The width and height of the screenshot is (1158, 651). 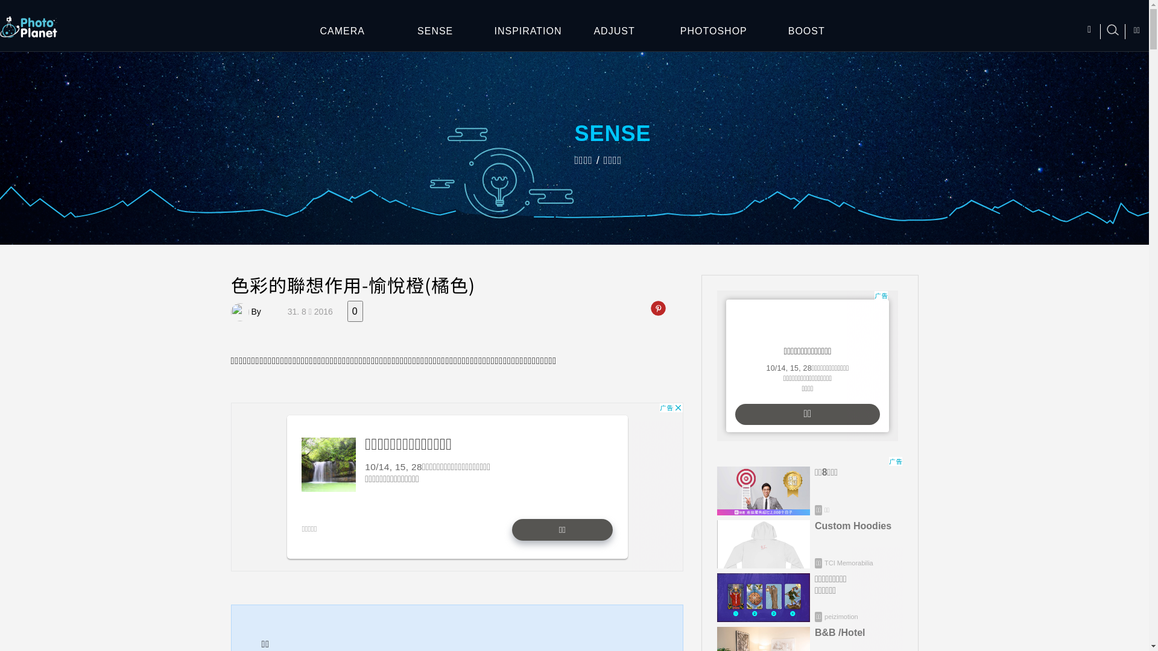 What do you see at coordinates (343, 29) in the screenshot?
I see `CAMERA` at bounding box center [343, 29].